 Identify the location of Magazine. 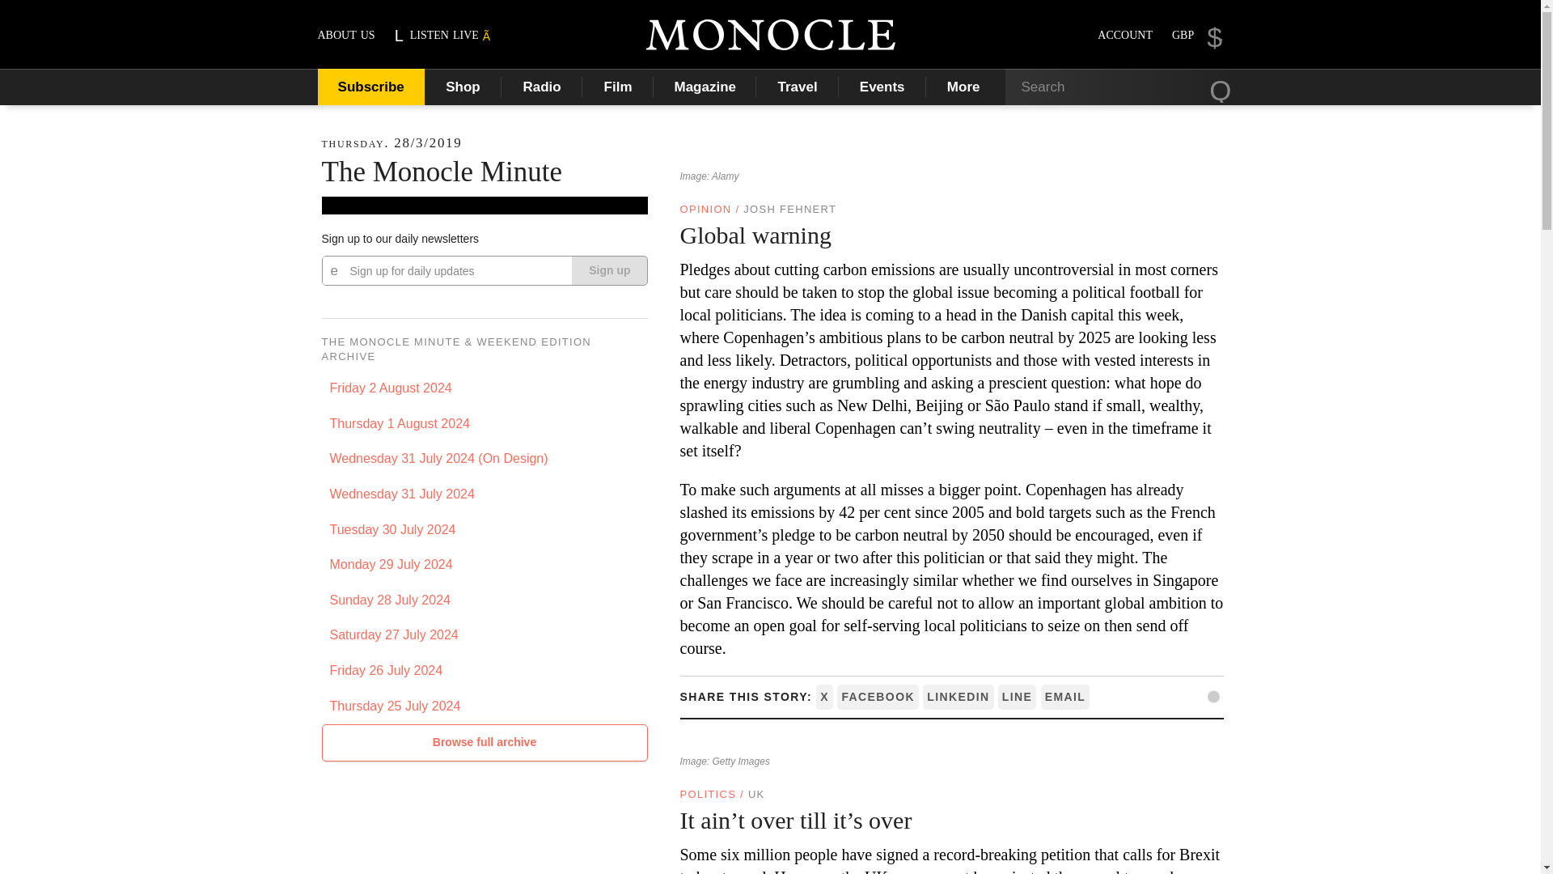
(705, 87).